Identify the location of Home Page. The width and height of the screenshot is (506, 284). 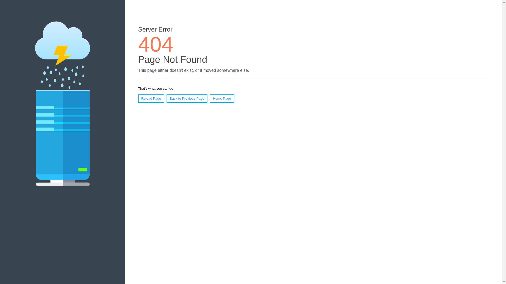
(222, 99).